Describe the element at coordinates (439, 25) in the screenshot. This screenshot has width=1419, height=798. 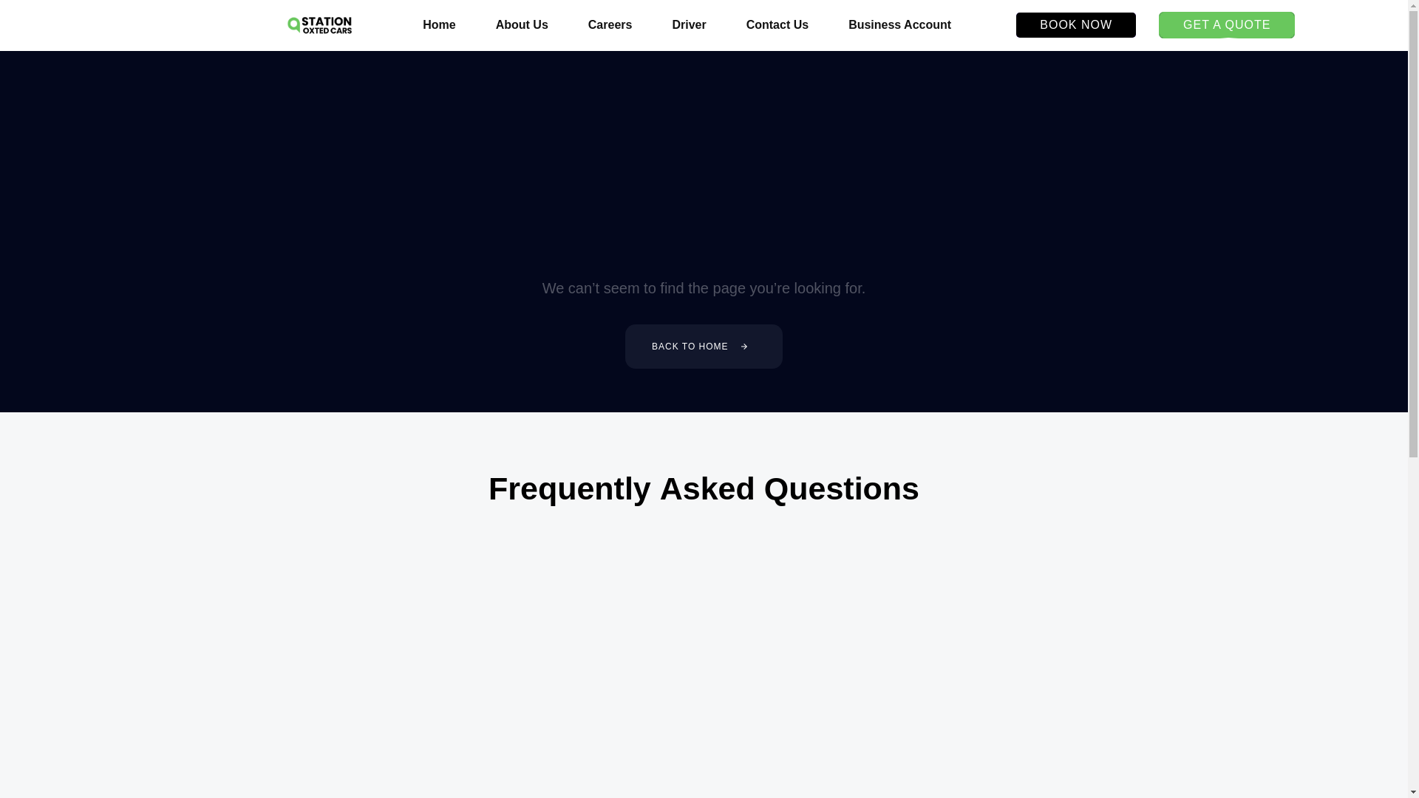
I see `Home` at that location.